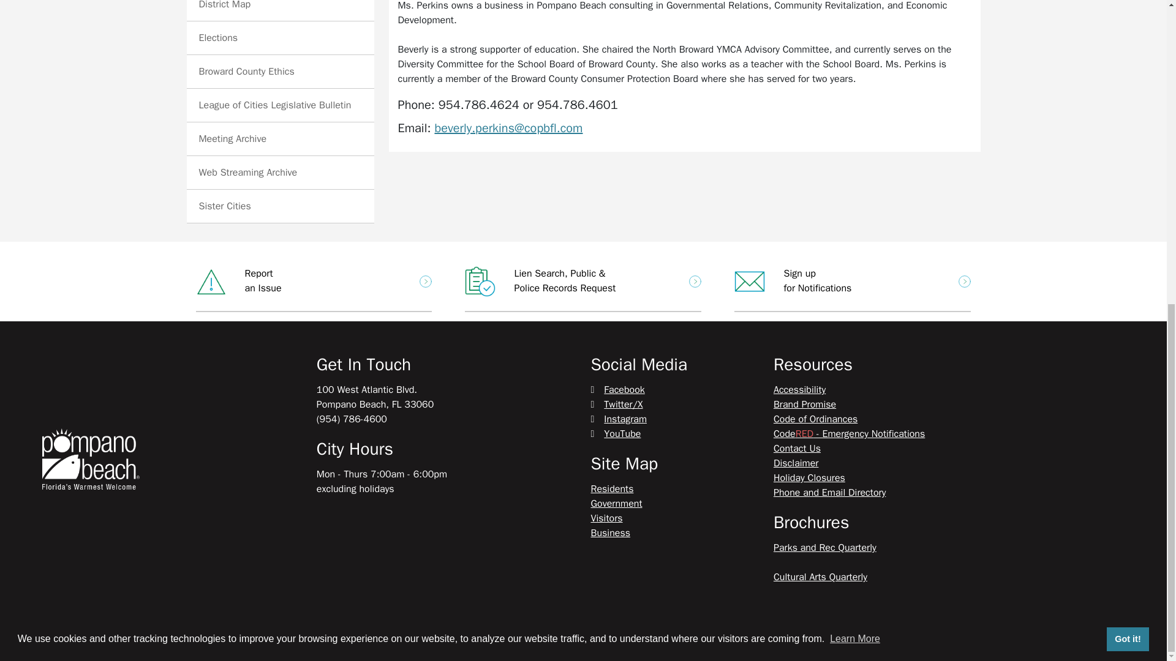 The width and height of the screenshot is (1176, 661). I want to click on Broward County Ethics, so click(246, 71).